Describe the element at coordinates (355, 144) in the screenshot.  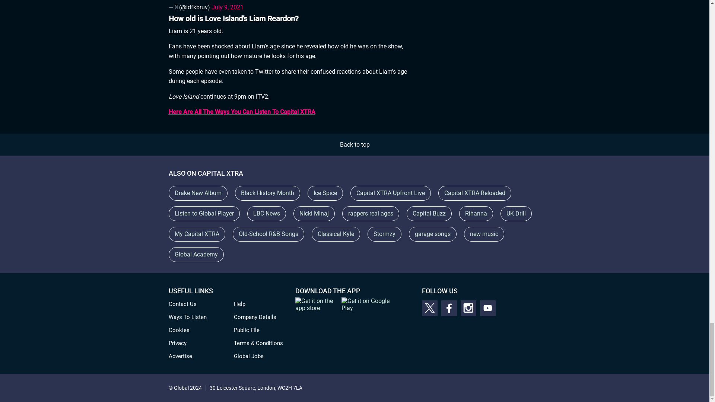
I see `Back to top` at that location.